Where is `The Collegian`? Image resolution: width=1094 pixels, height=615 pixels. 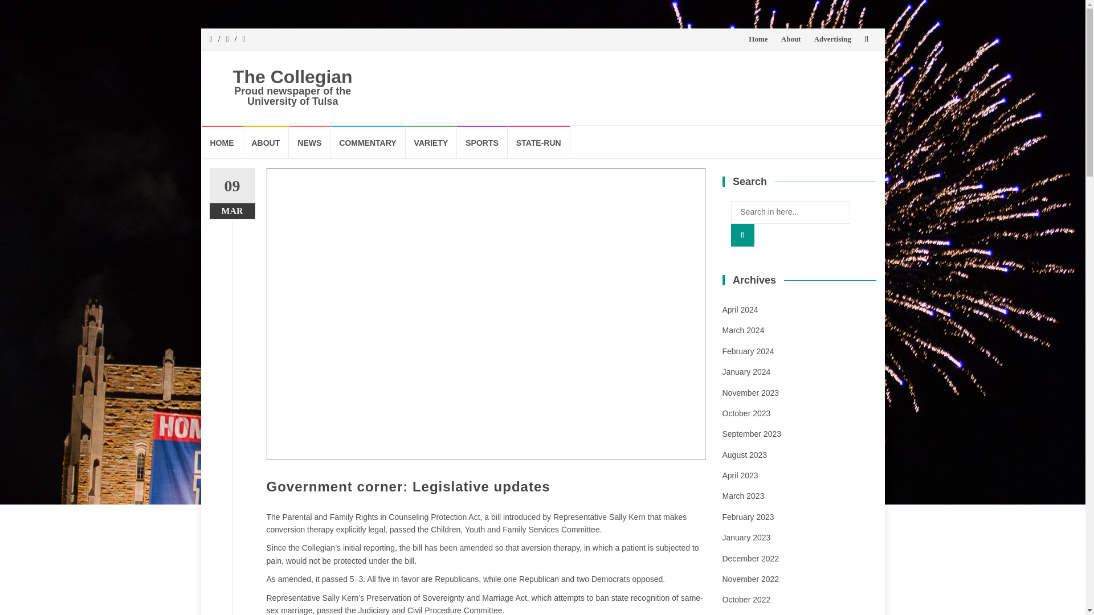 The Collegian is located at coordinates (292, 76).